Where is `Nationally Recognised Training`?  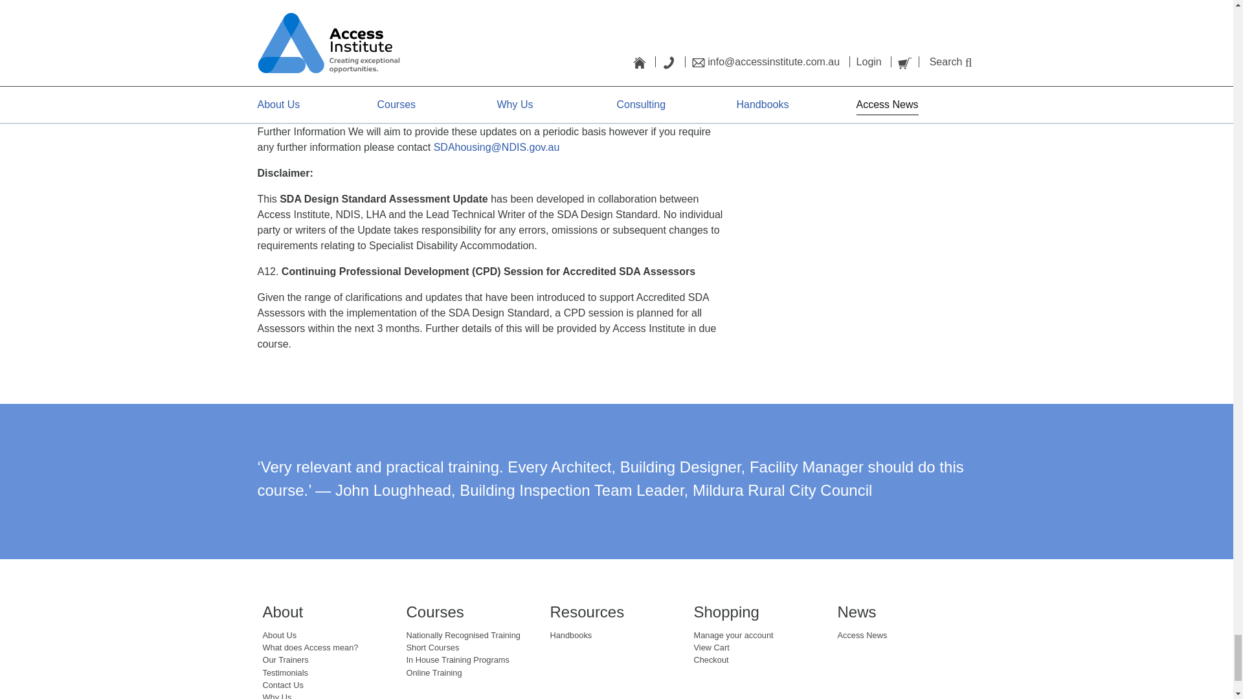 Nationally Recognised Training is located at coordinates (464, 636).